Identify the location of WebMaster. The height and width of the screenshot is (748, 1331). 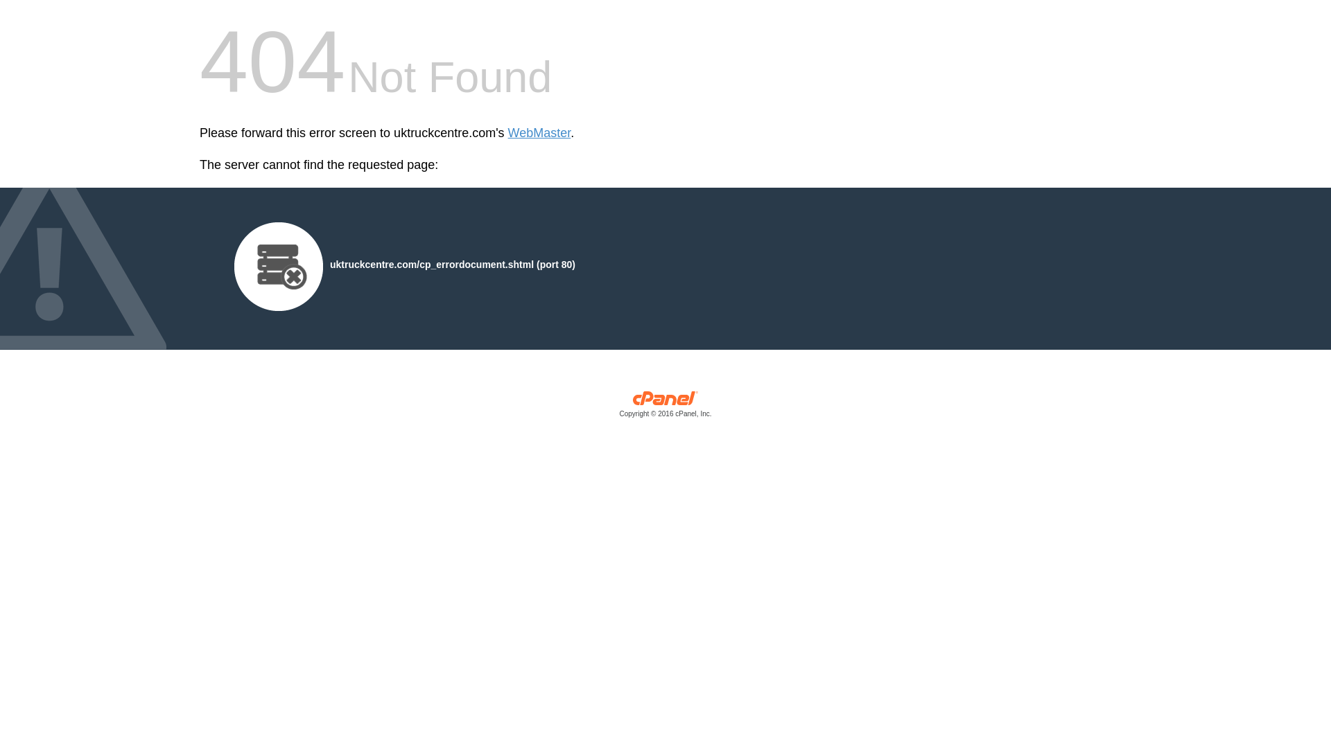
(539, 133).